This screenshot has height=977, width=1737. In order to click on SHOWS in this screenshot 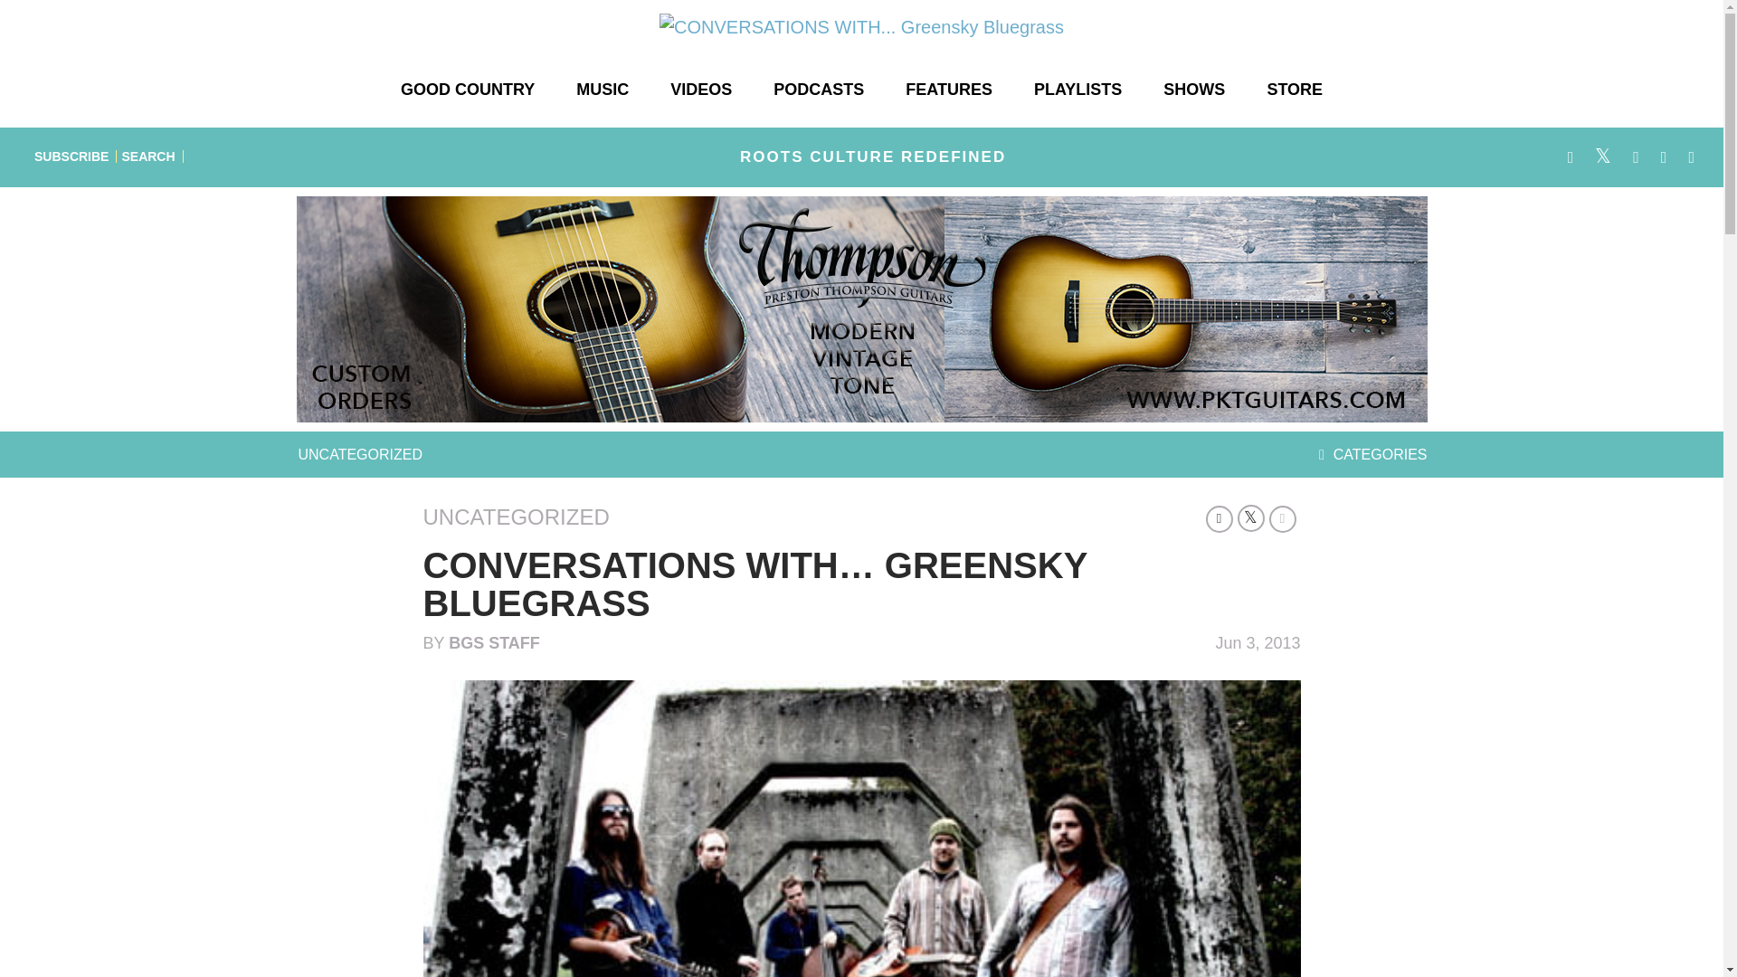, I will do `click(1194, 89)`.